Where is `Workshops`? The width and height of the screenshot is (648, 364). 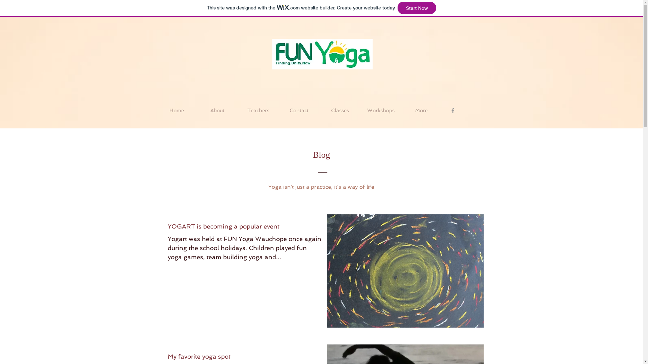 Workshops is located at coordinates (381, 111).